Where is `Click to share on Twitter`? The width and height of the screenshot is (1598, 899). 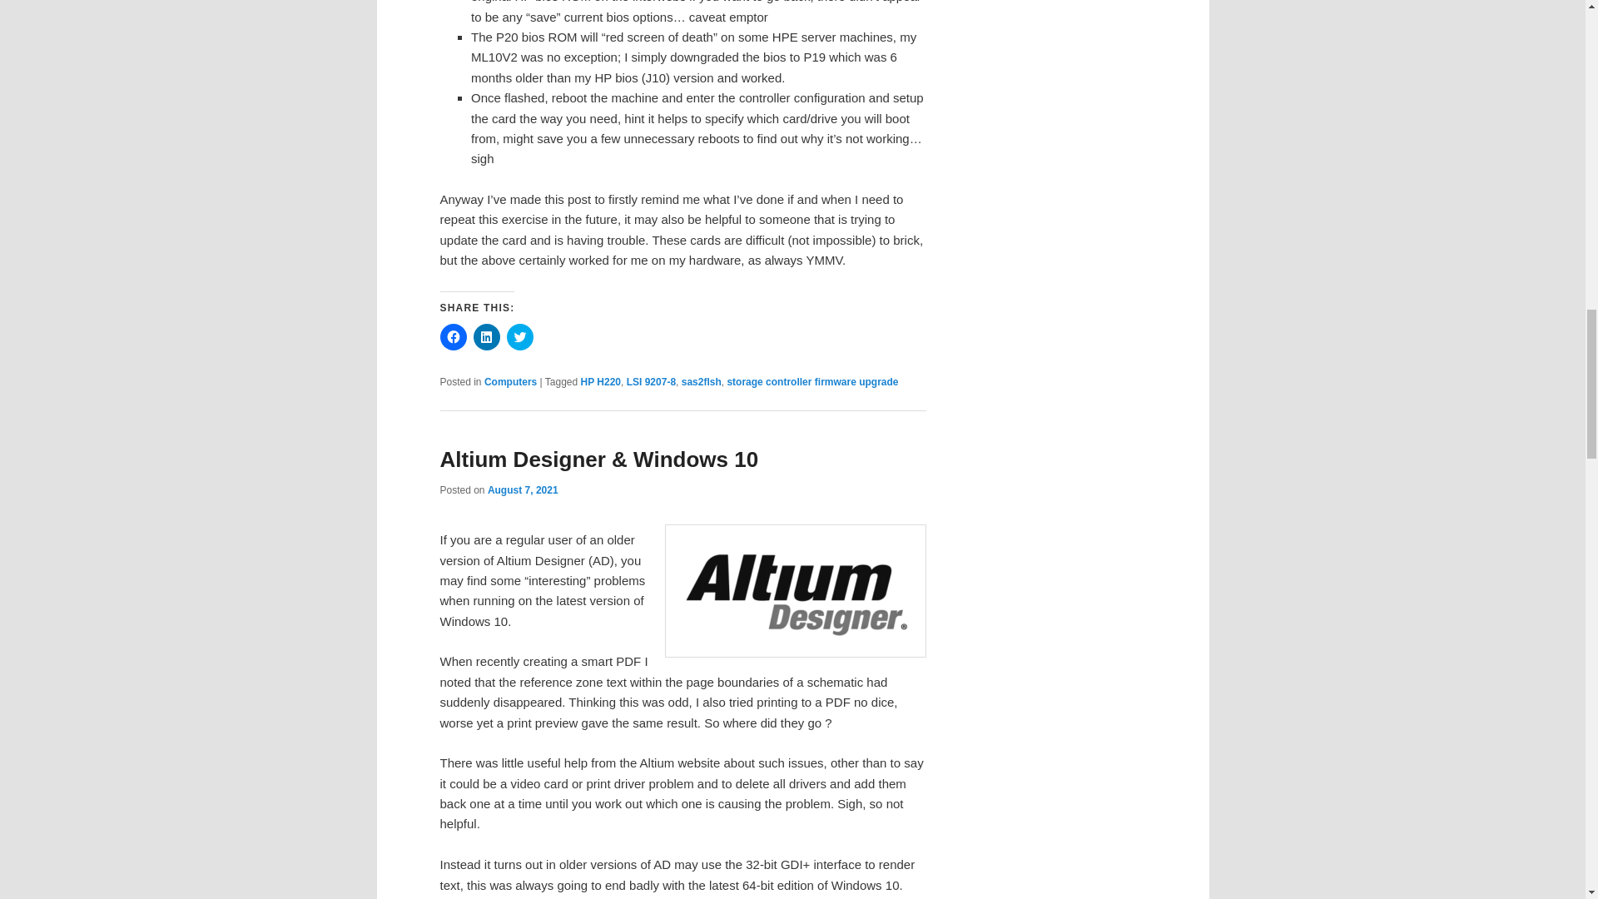
Click to share on Twitter is located at coordinates (519, 336).